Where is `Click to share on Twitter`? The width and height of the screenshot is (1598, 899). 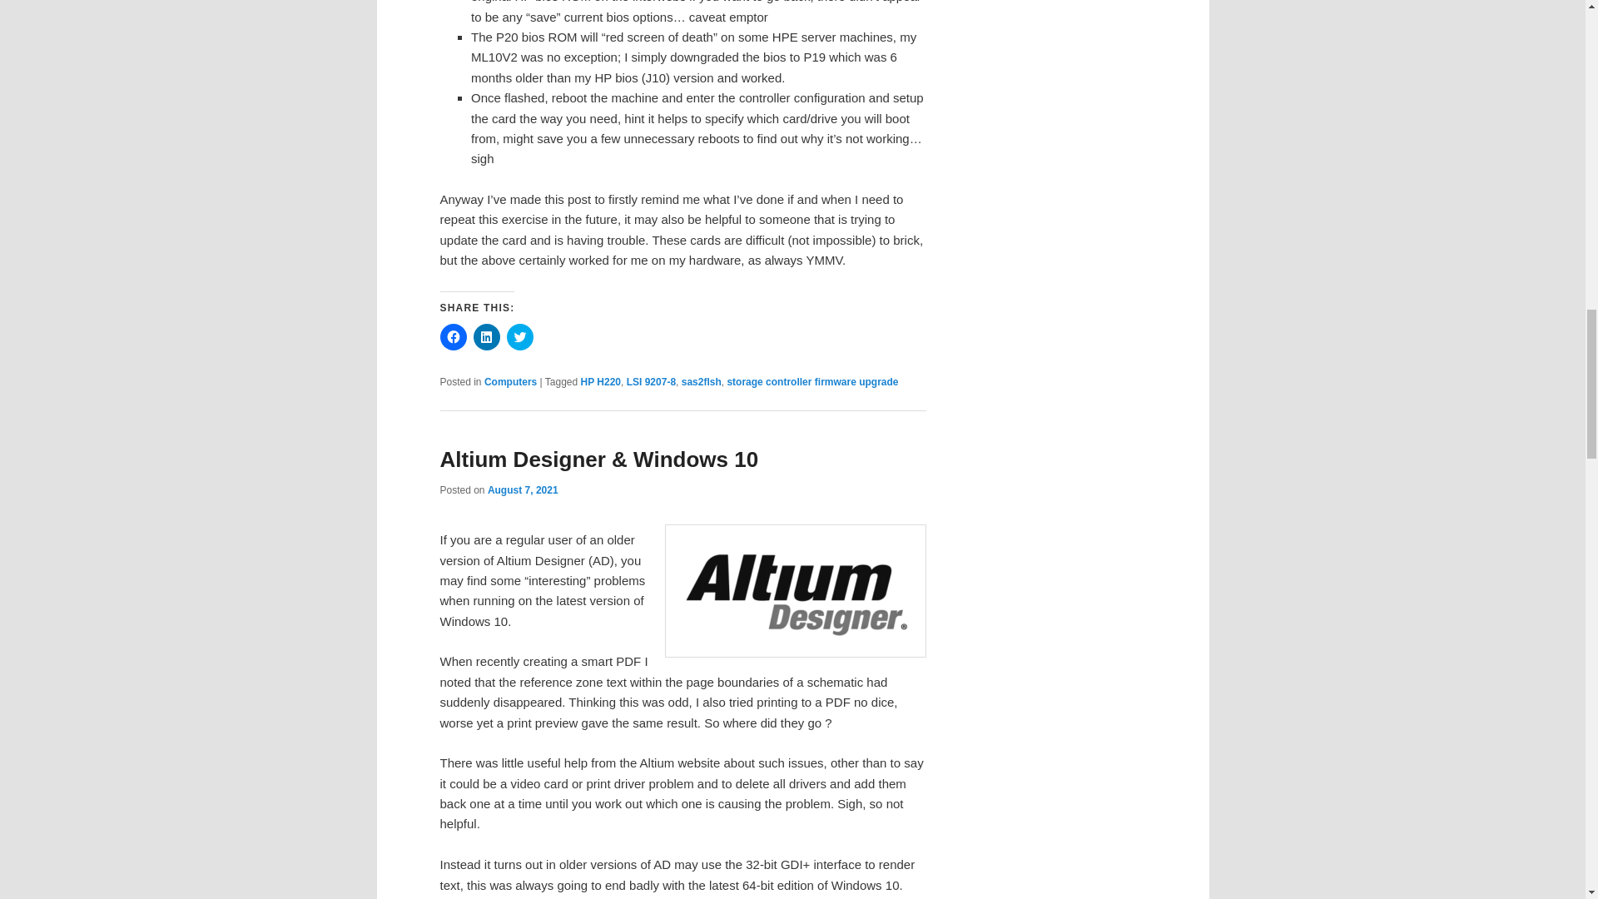
Click to share on Twitter is located at coordinates (519, 336).